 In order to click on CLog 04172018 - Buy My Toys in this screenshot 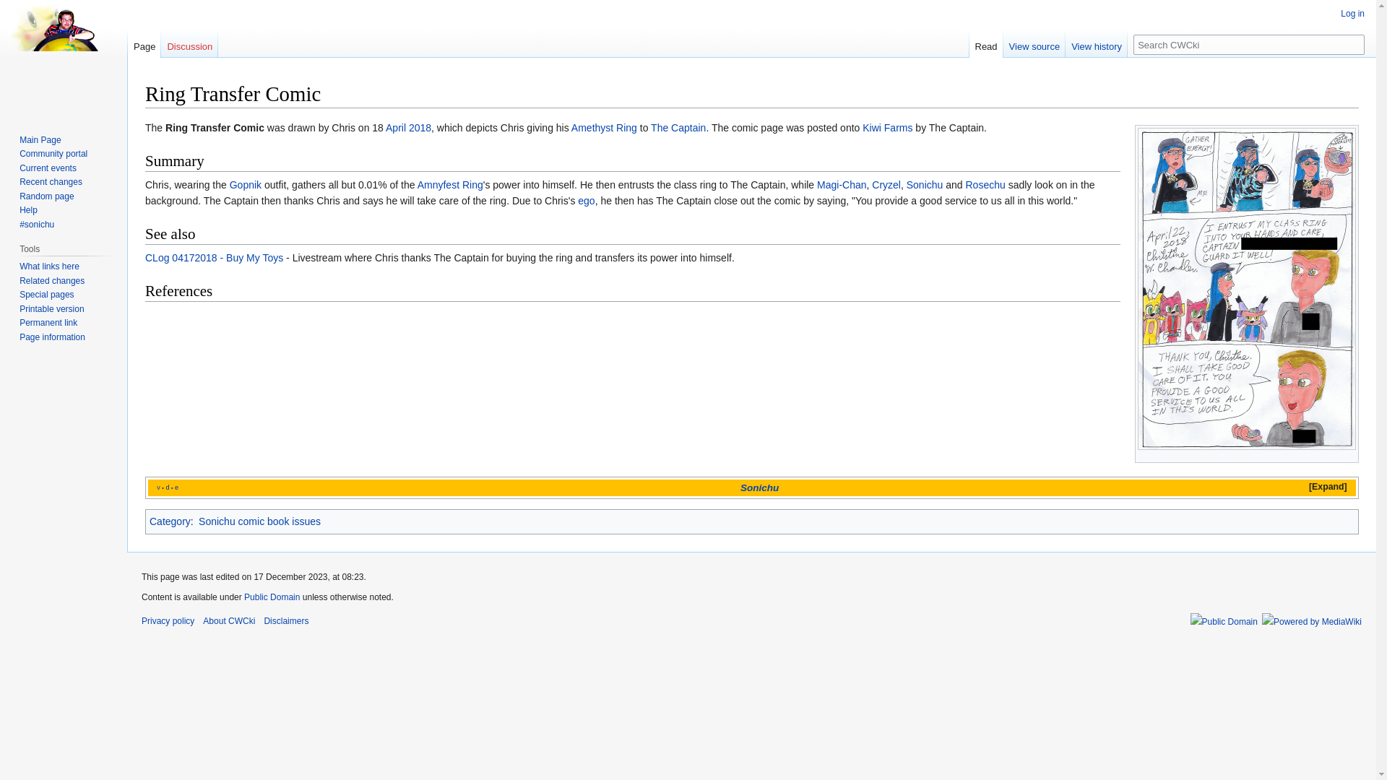, I will do `click(214, 257)`.